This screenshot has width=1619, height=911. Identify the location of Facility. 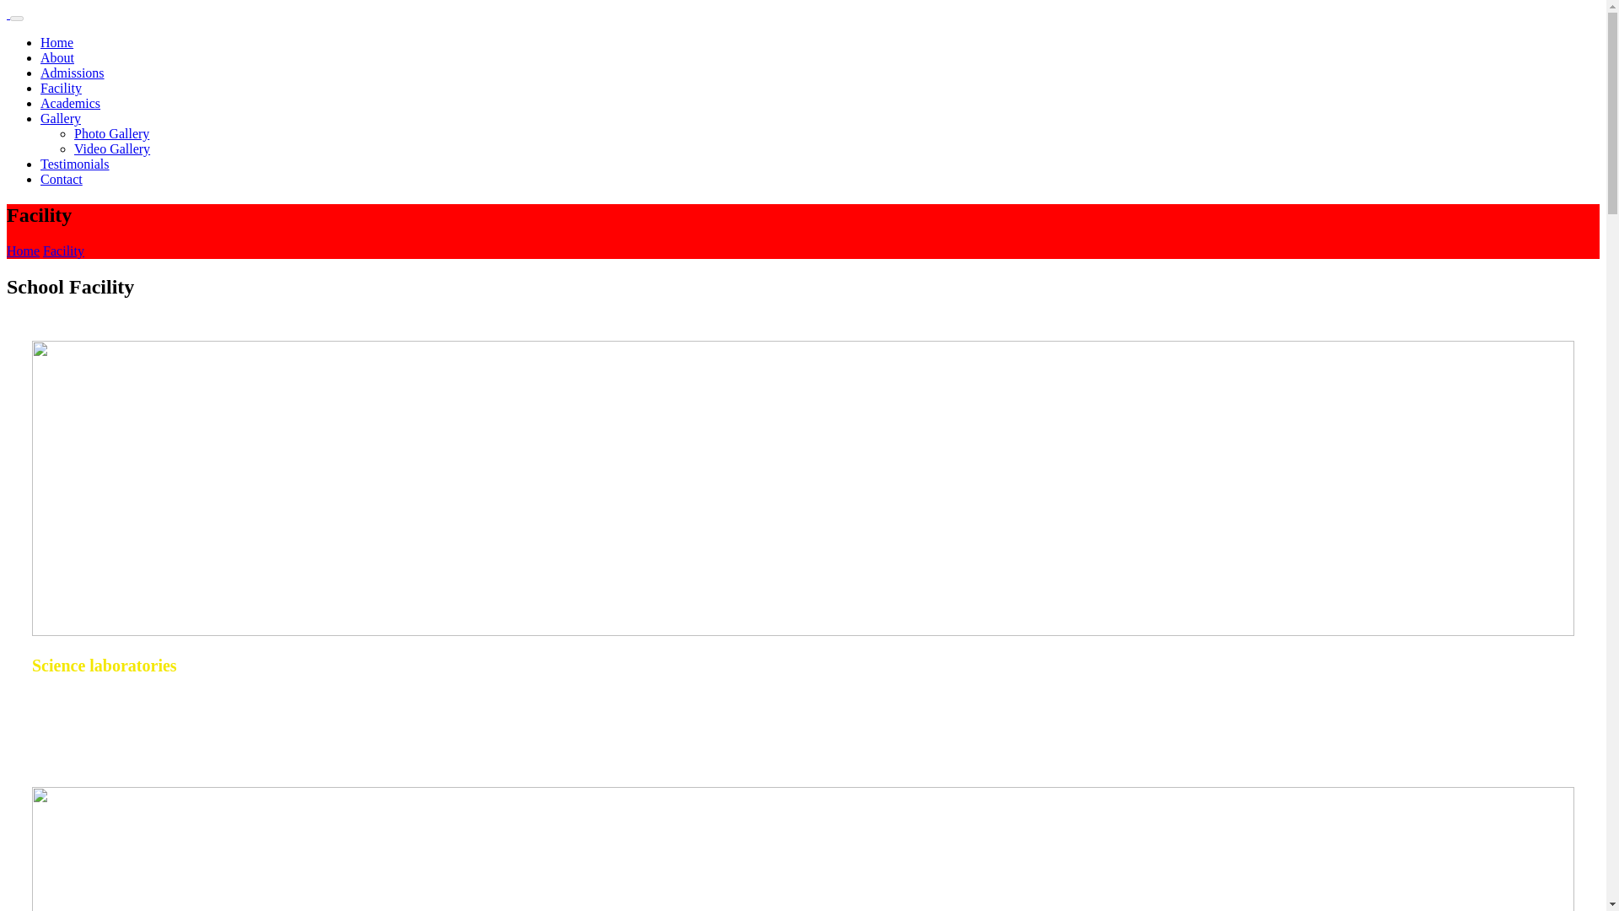
(61, 88).